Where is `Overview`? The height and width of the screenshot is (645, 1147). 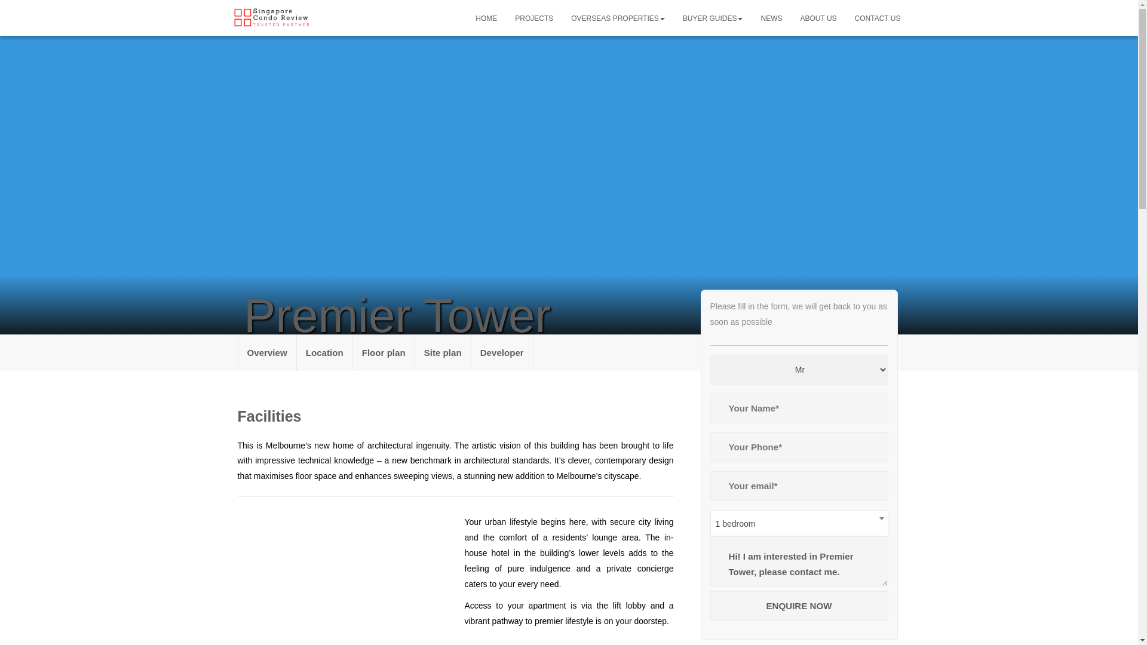
Overview is located at coordinates (267, 352).